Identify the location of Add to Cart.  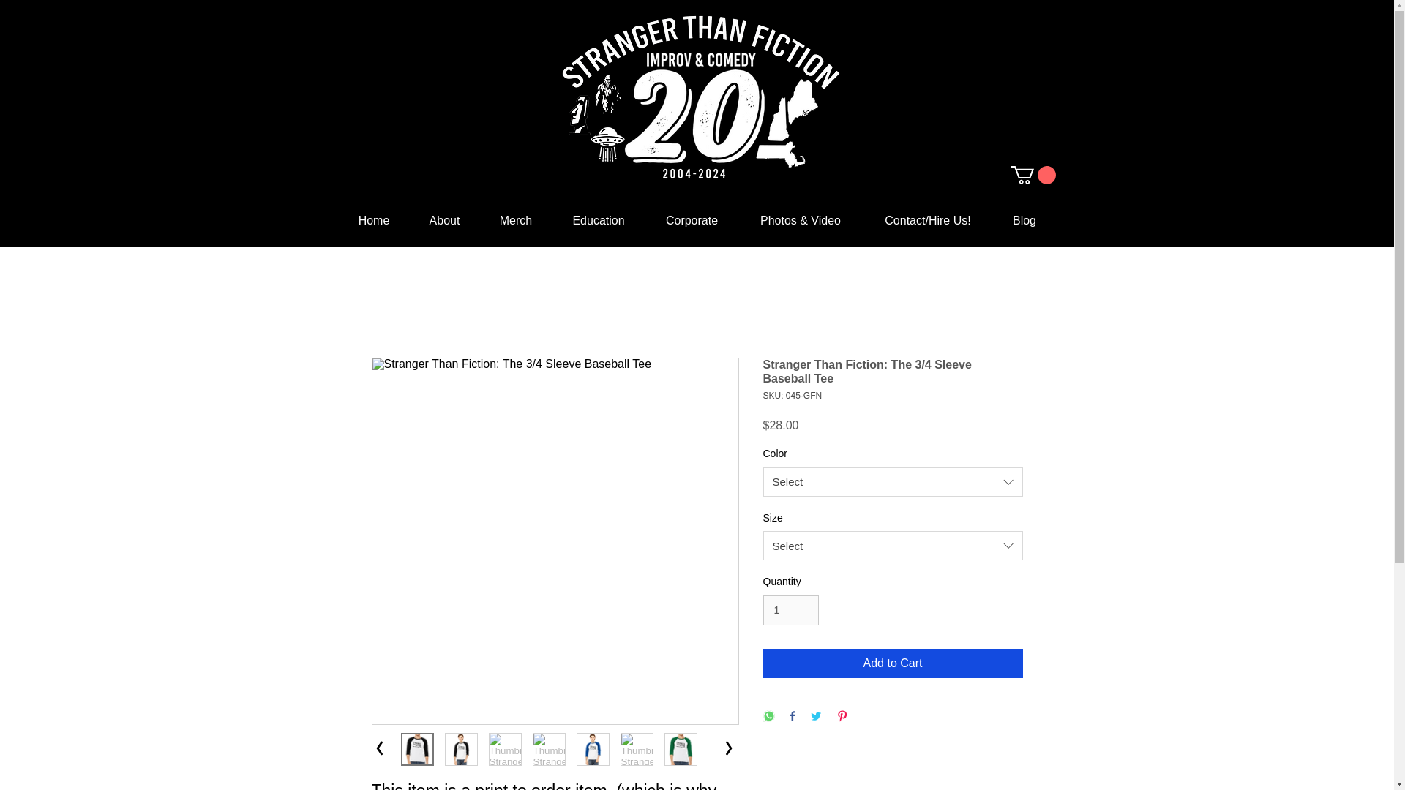
(893, 663).